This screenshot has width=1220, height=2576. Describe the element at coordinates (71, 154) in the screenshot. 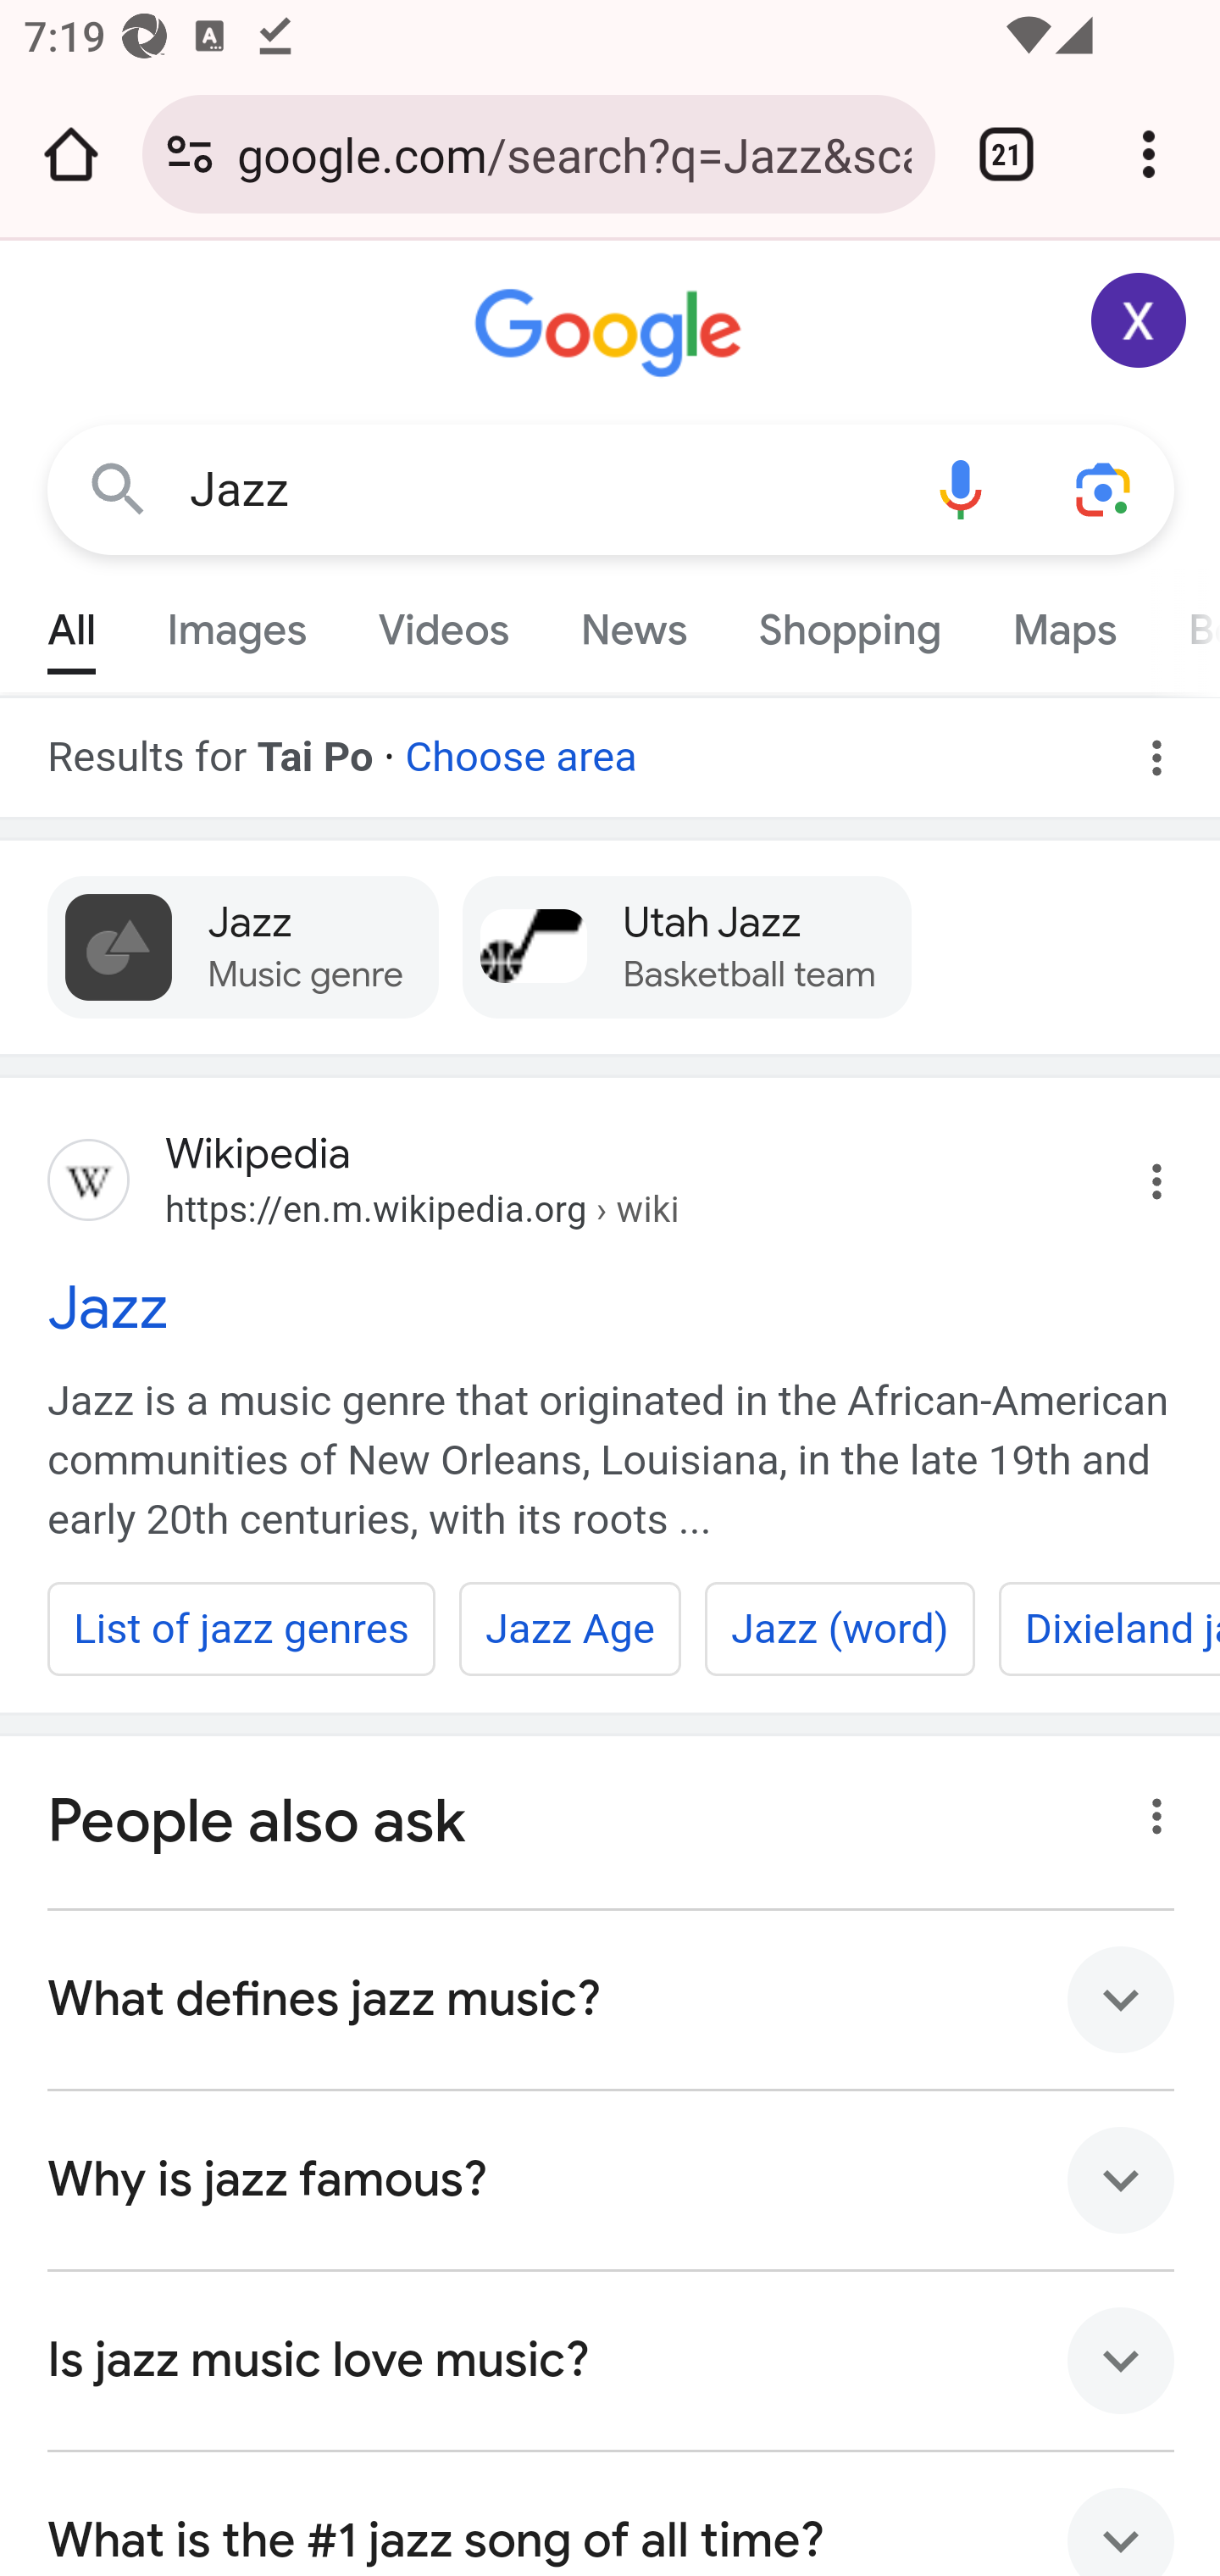

I see `Open the home page` at that location.